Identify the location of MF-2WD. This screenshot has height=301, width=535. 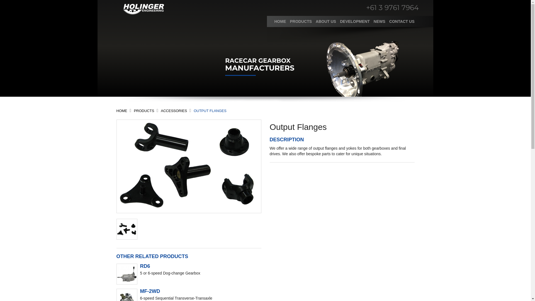
(150, 291).